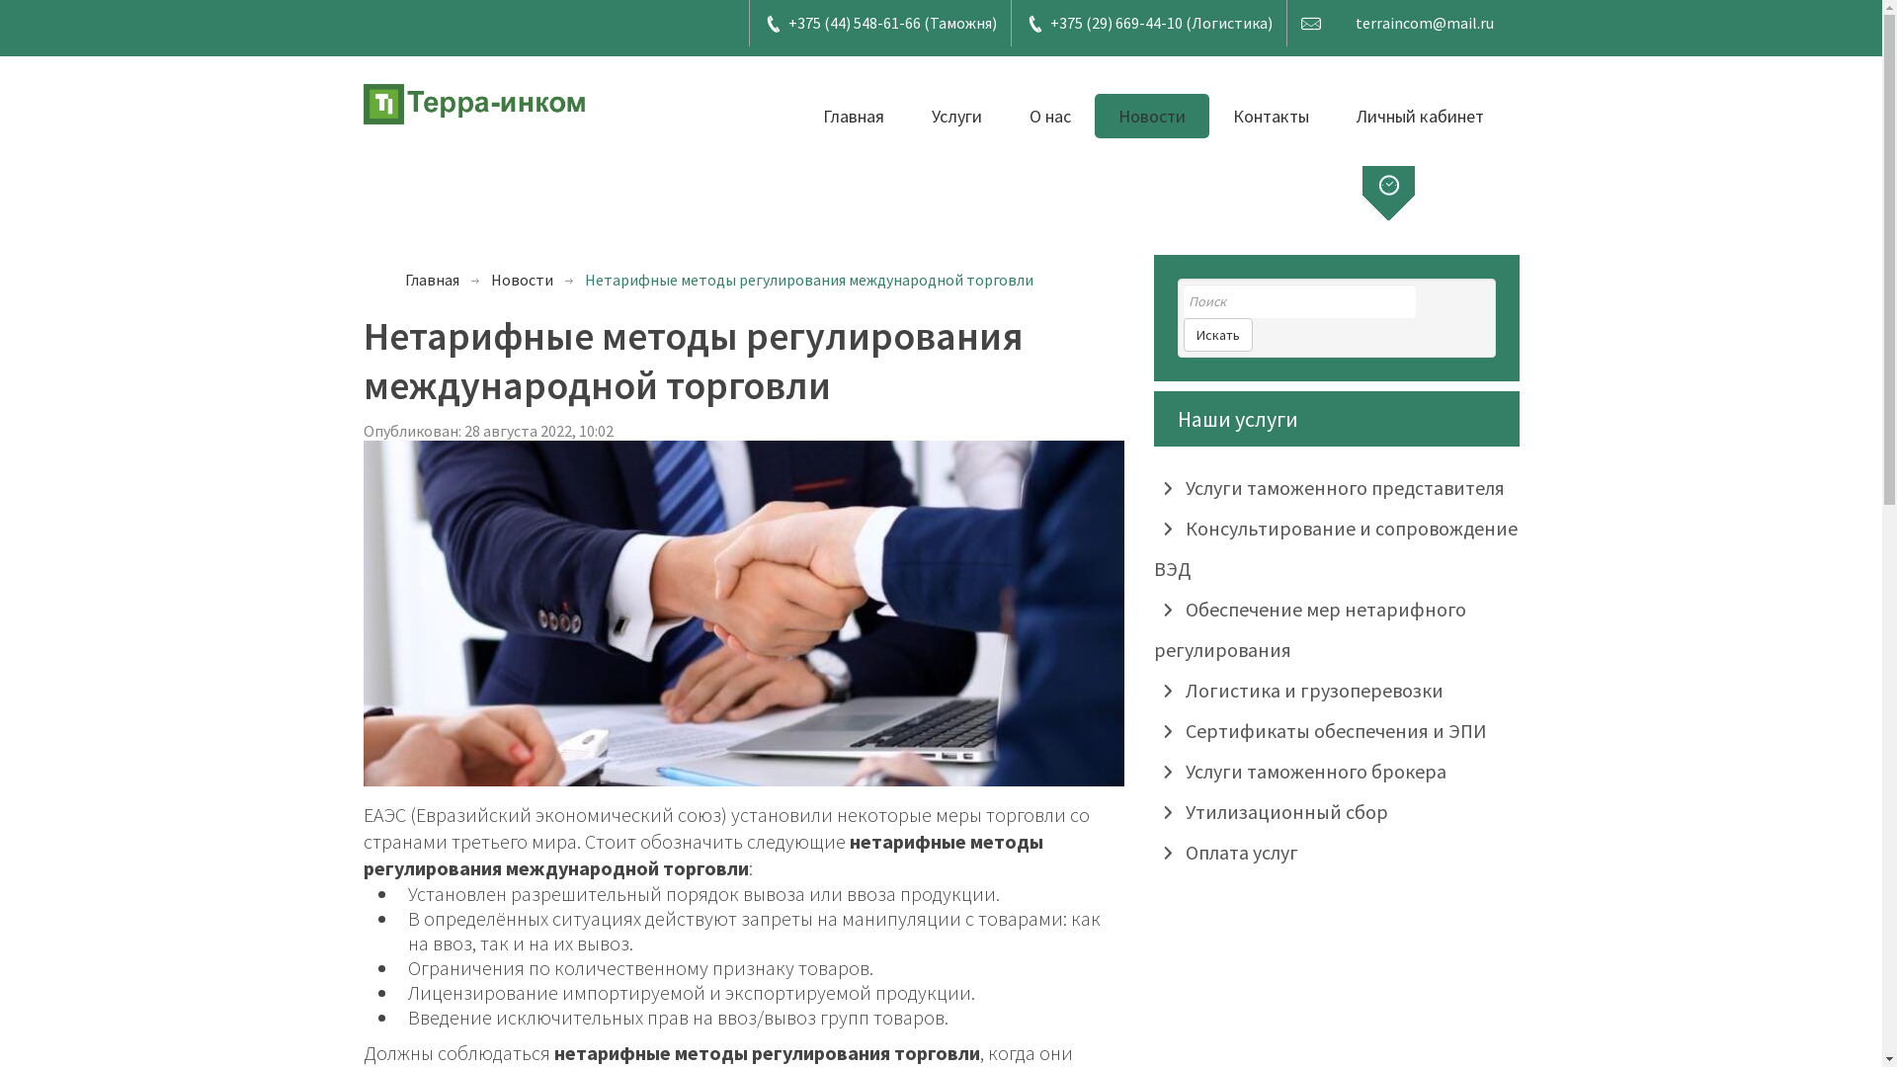 The height and width of the screenshot is (1067, 1897). I want to click on terraincom@mail.ru, so click(1425, 23).